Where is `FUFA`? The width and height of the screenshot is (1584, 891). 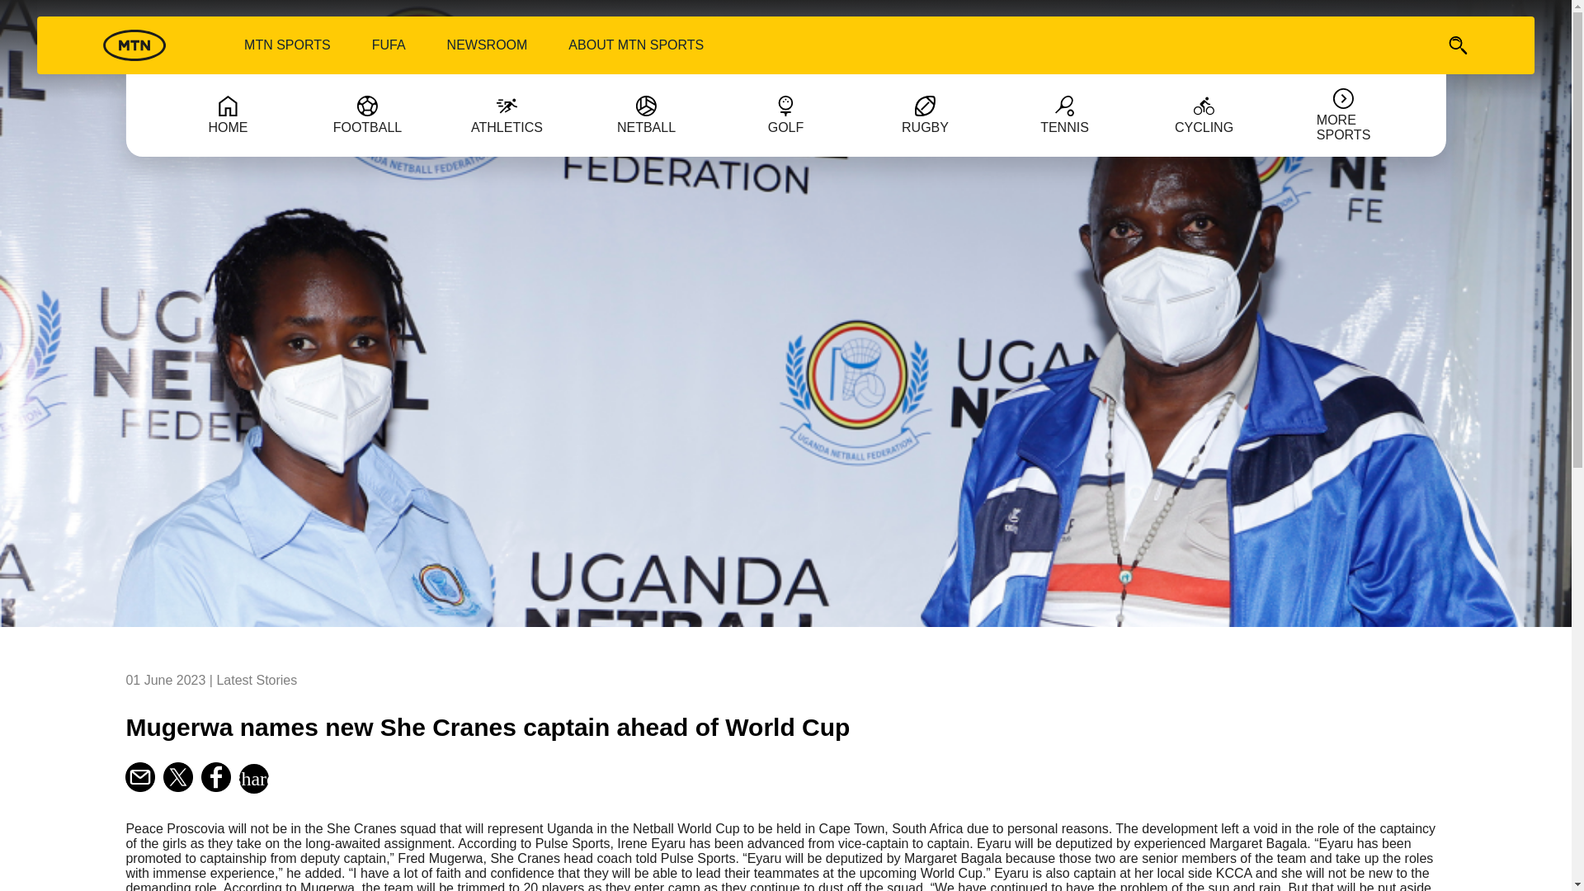 FUFA is located at coordinates (388, 45).